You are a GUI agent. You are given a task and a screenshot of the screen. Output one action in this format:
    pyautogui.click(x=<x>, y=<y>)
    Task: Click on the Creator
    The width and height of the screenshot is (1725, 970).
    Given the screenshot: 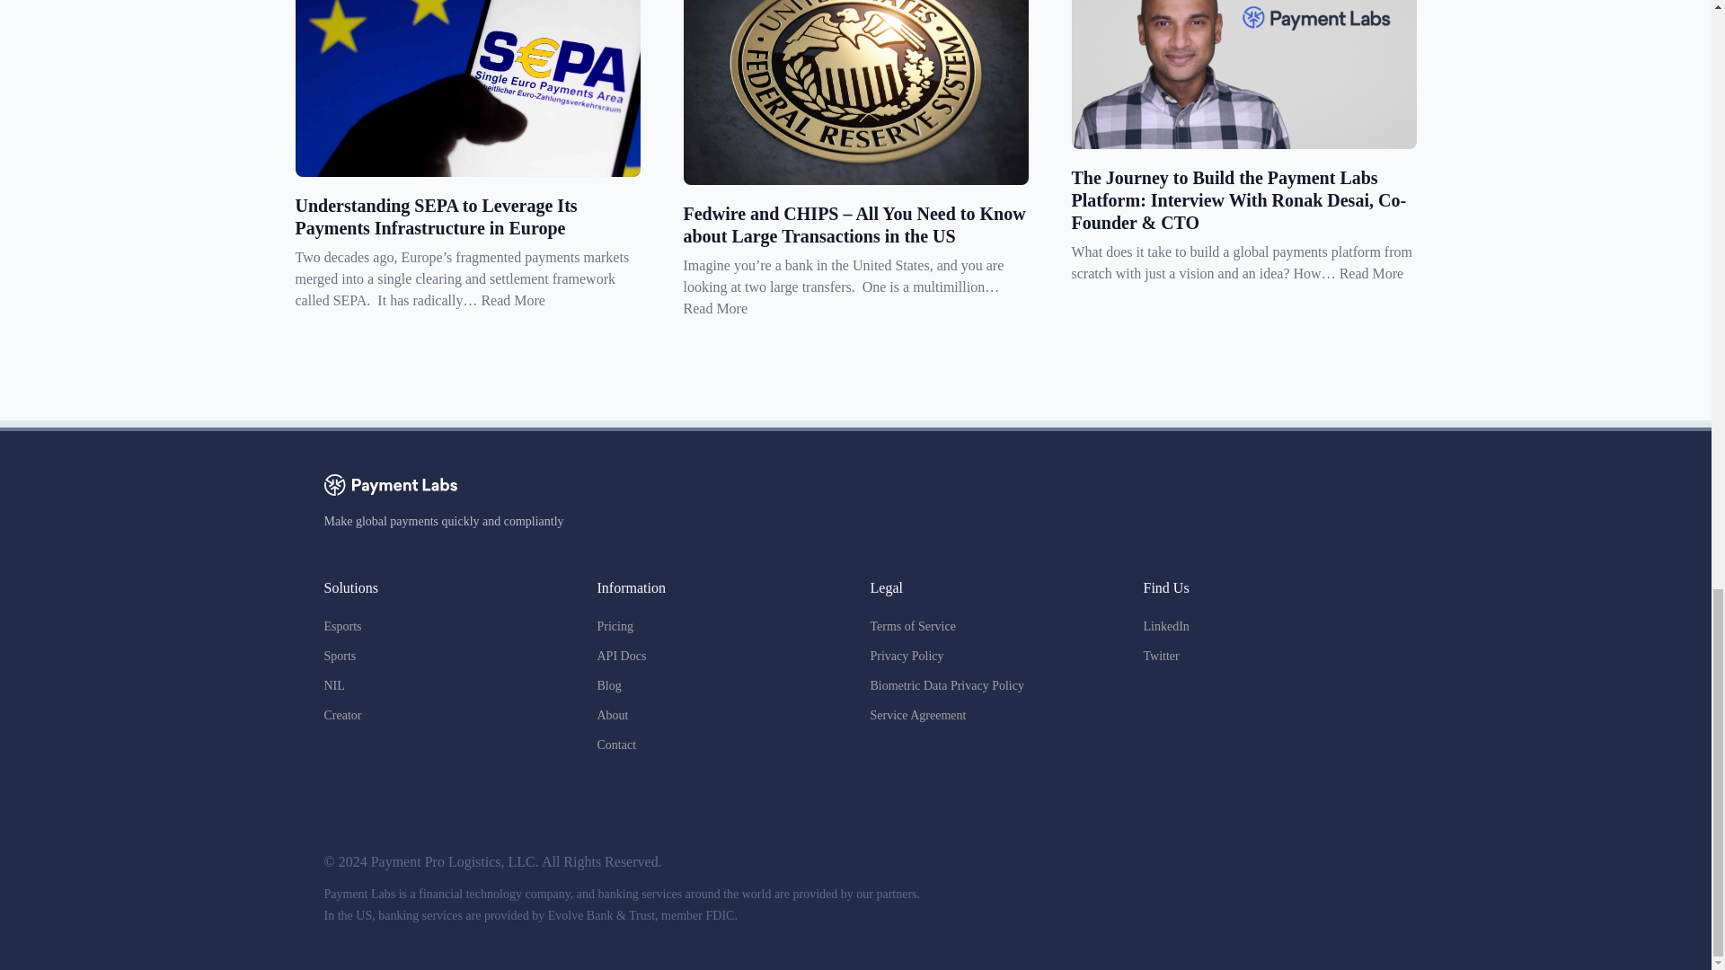 What is the action you would take?
    pyautogui.click(x=341, y=715)
    